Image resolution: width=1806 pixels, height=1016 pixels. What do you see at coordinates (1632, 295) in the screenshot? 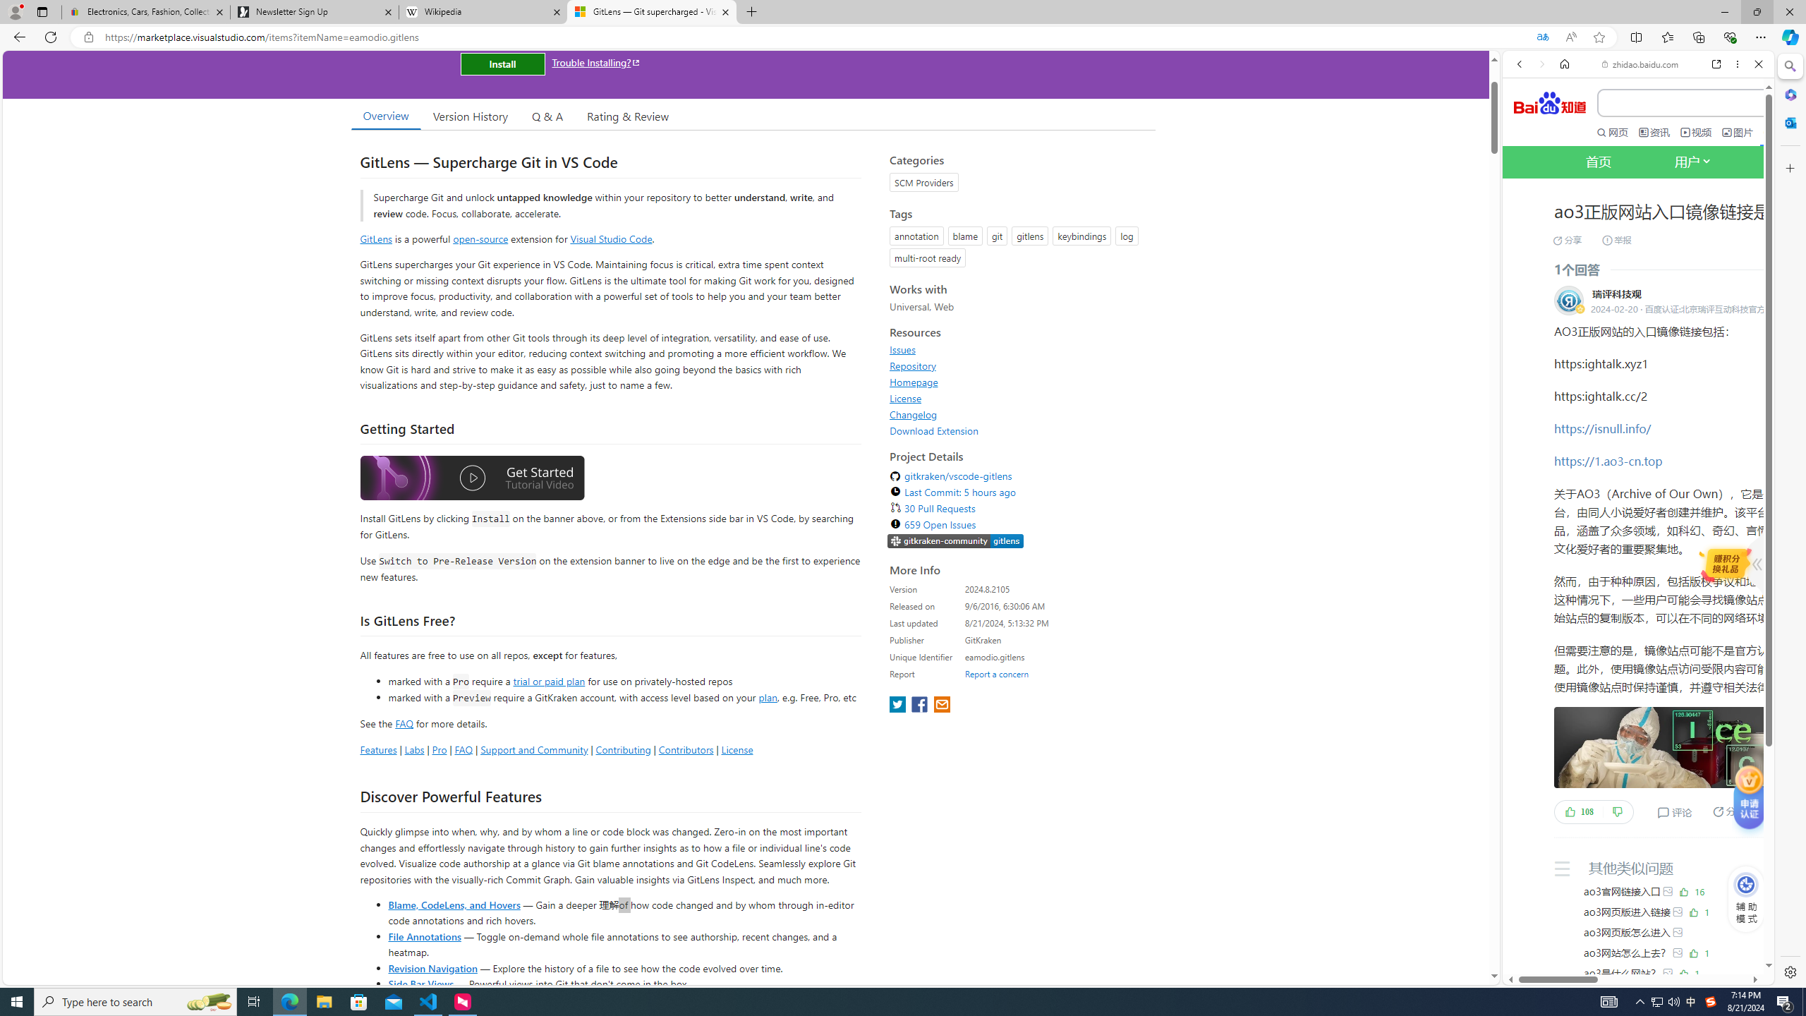
I see `OF | English meaning - Cambridge Dictionary` at bounding box center [1632, 295].